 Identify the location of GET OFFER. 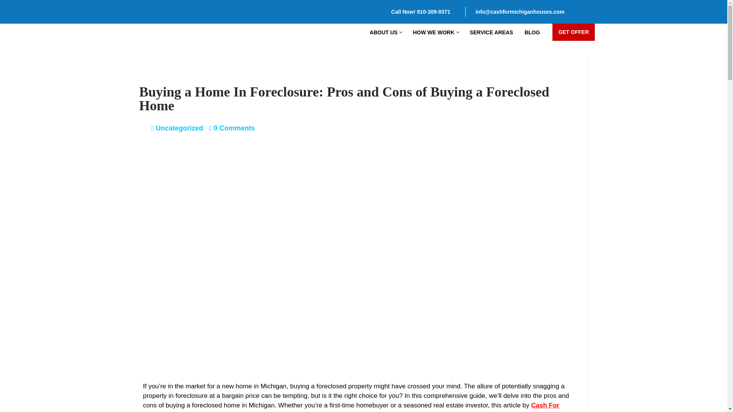
(532, 32).